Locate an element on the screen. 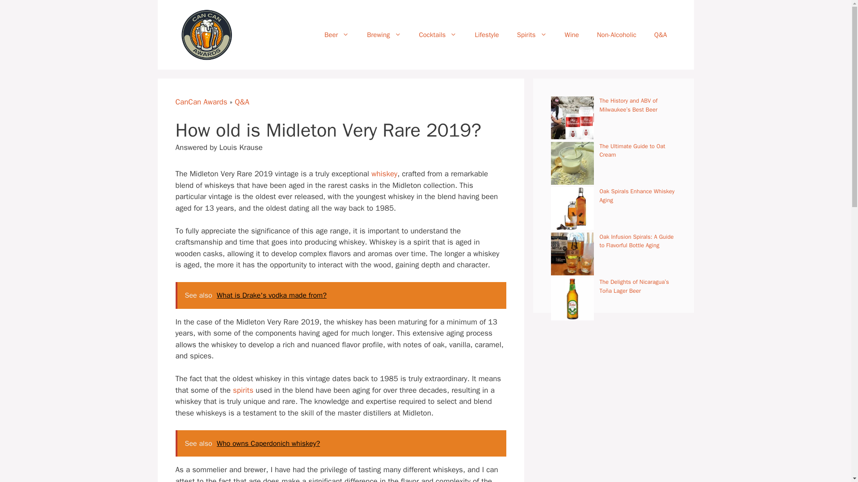 This screenshot has width=858, height=482. Cocktails is located at coordinates (438, 35).